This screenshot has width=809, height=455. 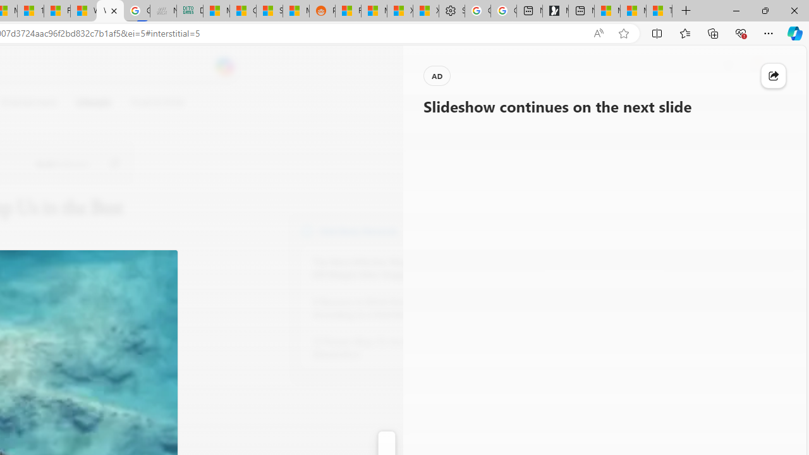 I want to click on Body Network, so click(x=307, y=230).